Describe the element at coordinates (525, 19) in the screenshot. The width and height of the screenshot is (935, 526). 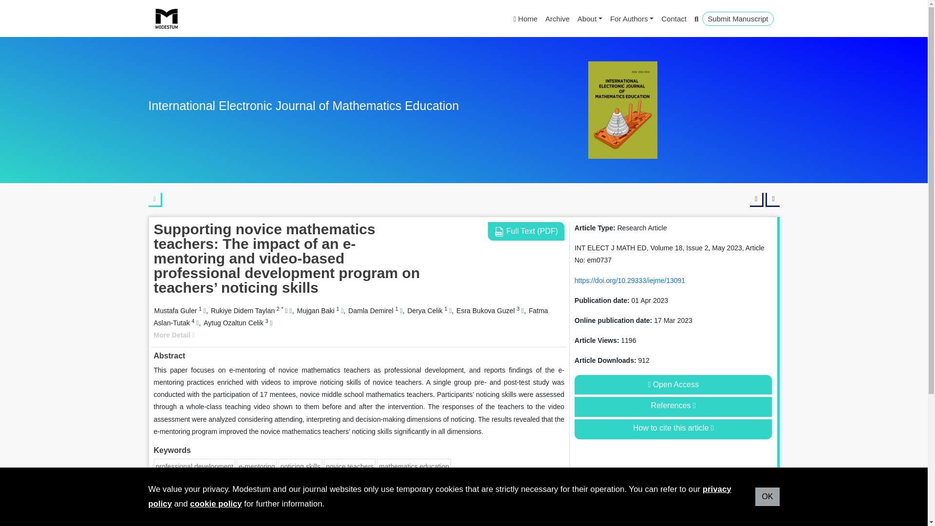
I see `Home` at that location.